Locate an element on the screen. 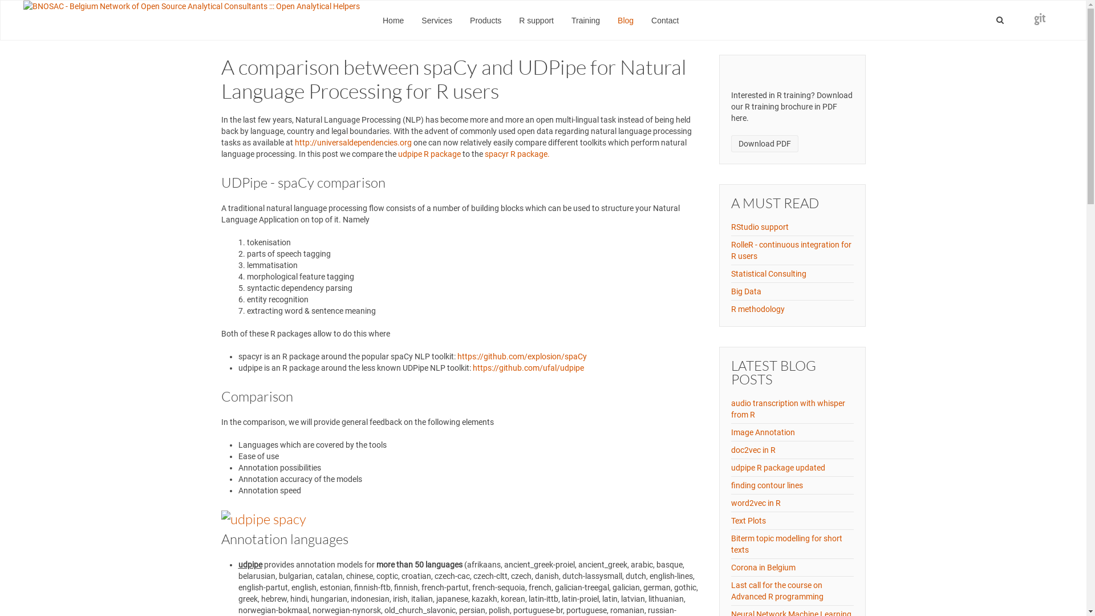  https://github.com/explosion/spaCy is located at coordinates (522, 356).